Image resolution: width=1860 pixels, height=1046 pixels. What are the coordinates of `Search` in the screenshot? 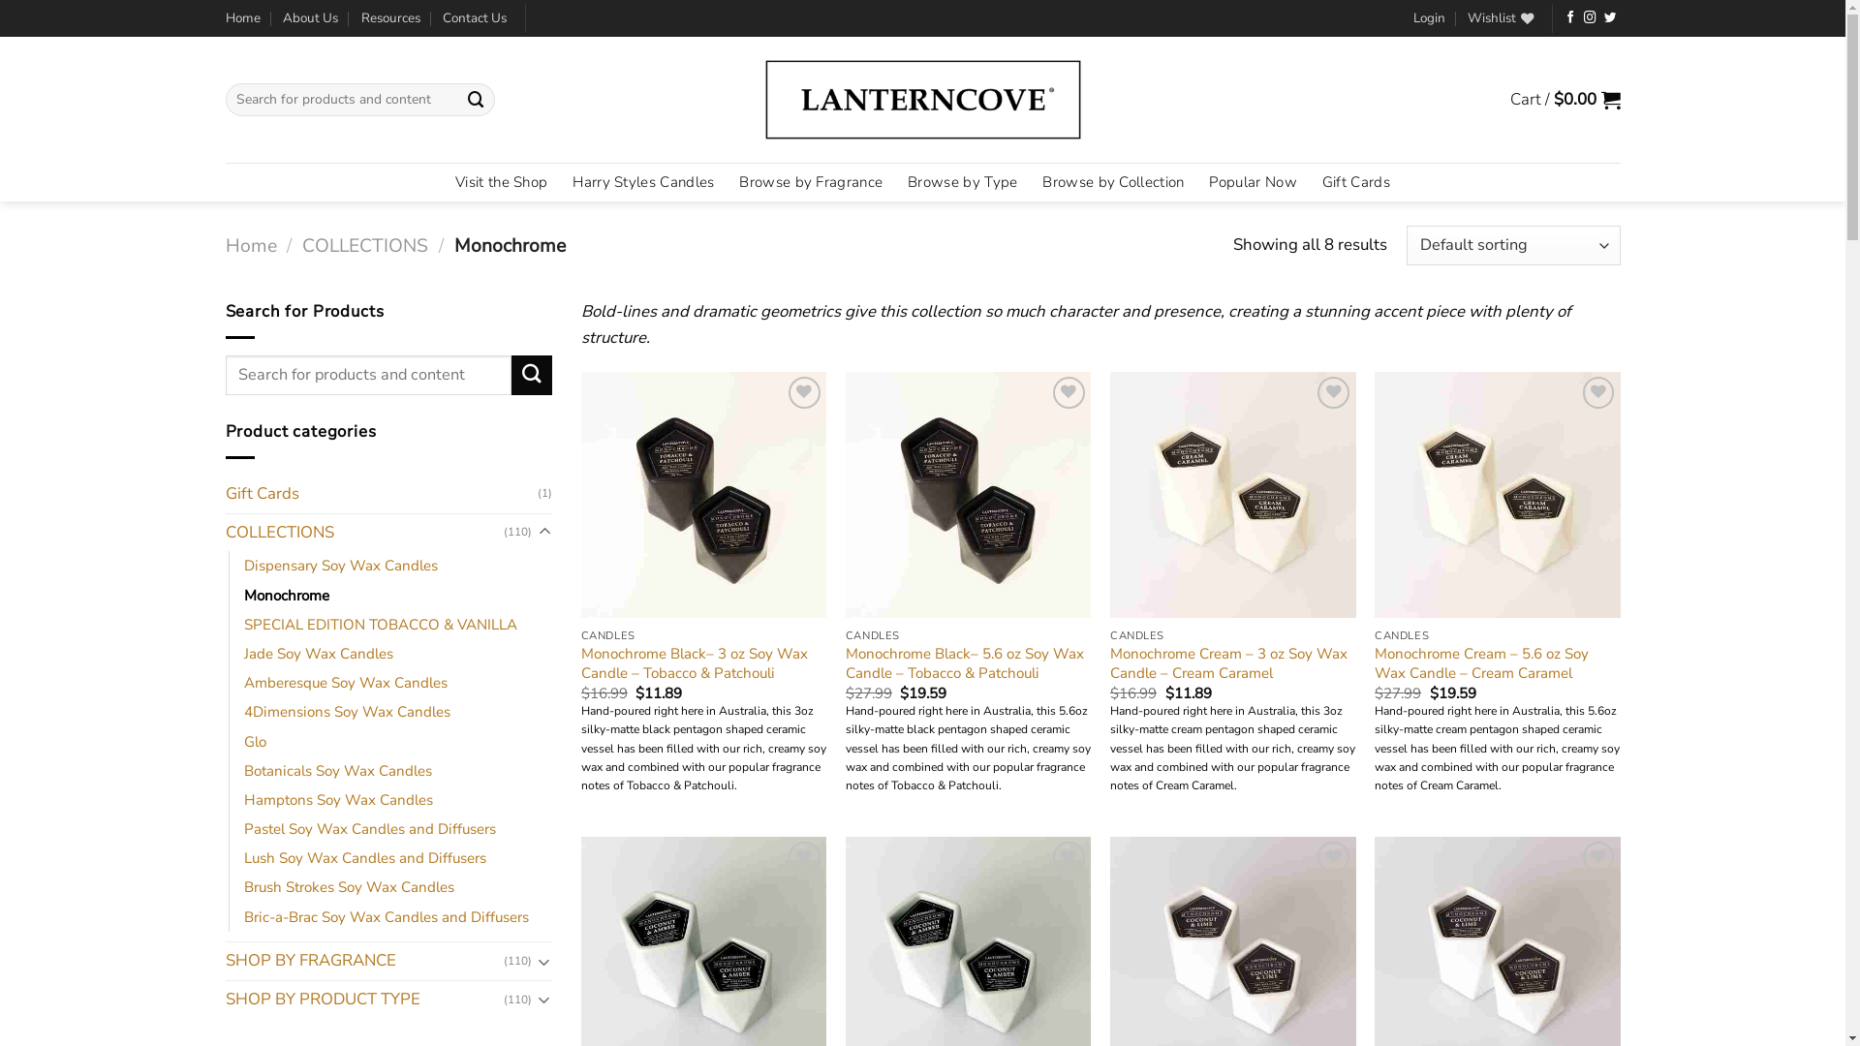 It's located at (532, 376).